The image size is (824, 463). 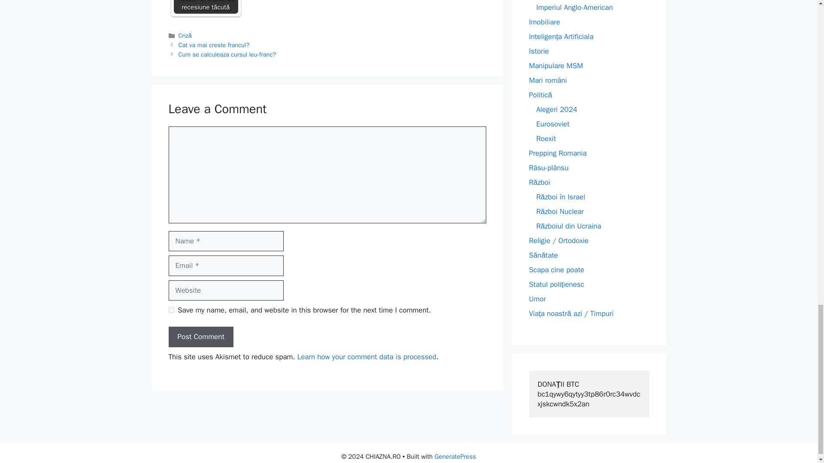 What do you see at coordinates (367, 357) in the screenshot?
I see `Learn how your comment data is processed` at bounding box center [367, 357].